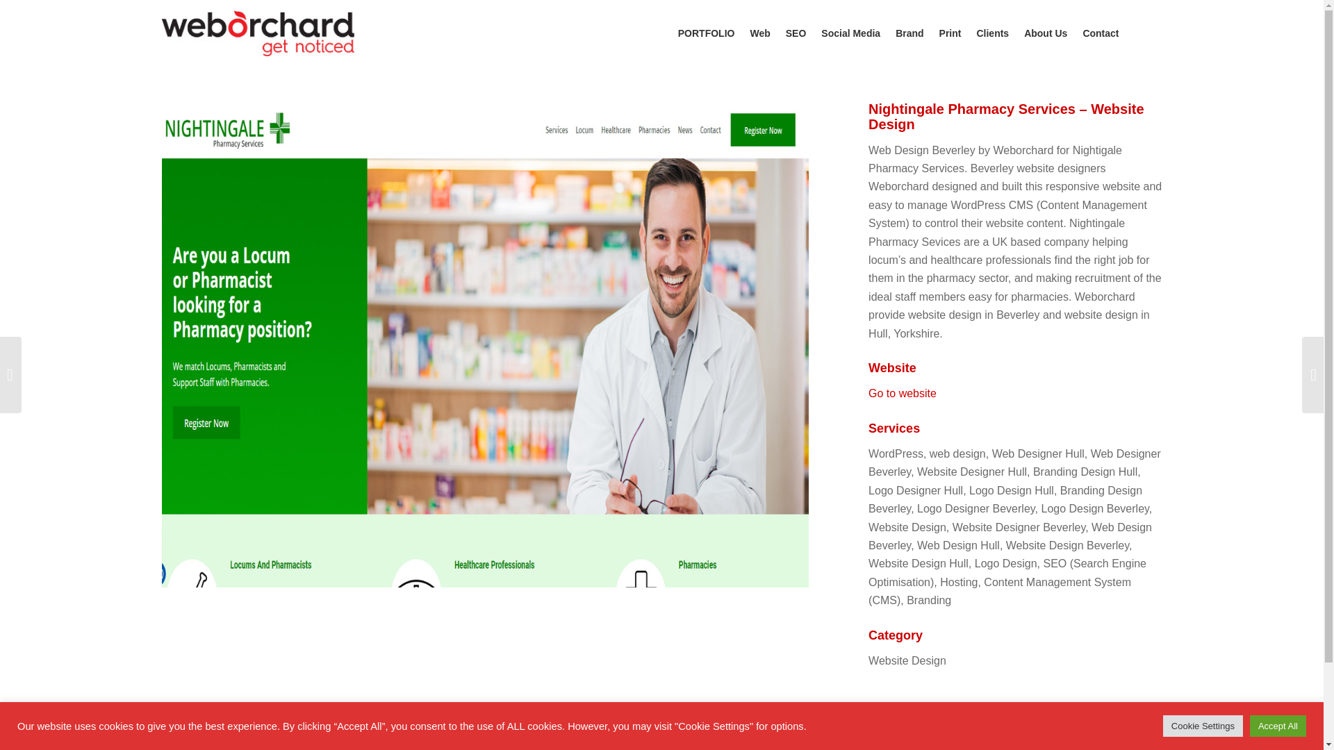  I want to click on Print, so click(950, 33).